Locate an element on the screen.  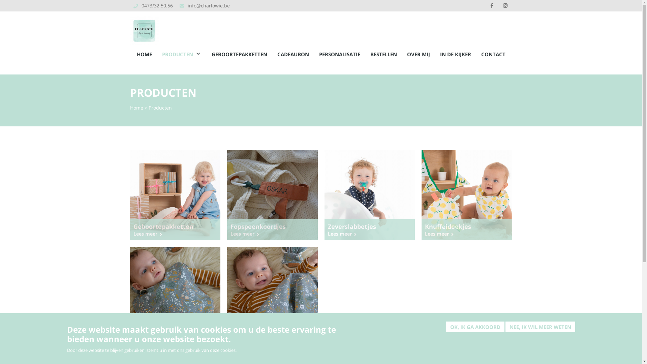
Slabben is located at coordinates (175, 324).